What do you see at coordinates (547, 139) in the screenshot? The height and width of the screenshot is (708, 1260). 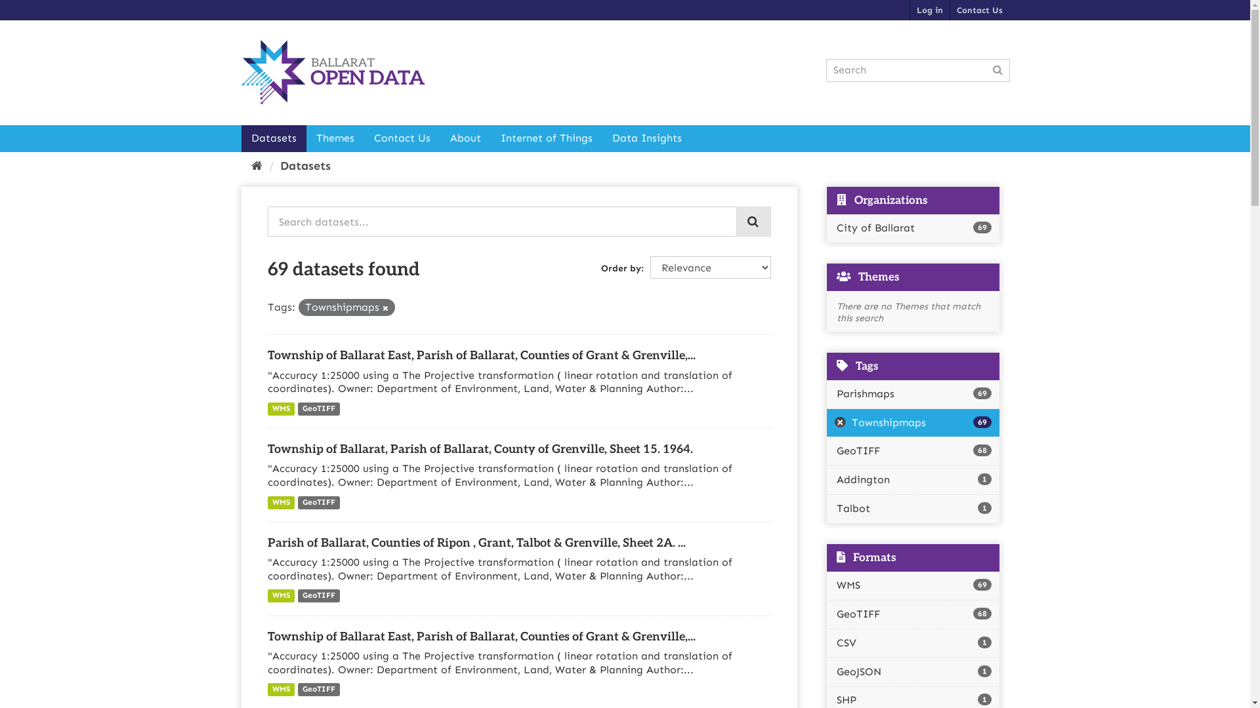 I see `Internet of Things` at bounding box center [547, 139].